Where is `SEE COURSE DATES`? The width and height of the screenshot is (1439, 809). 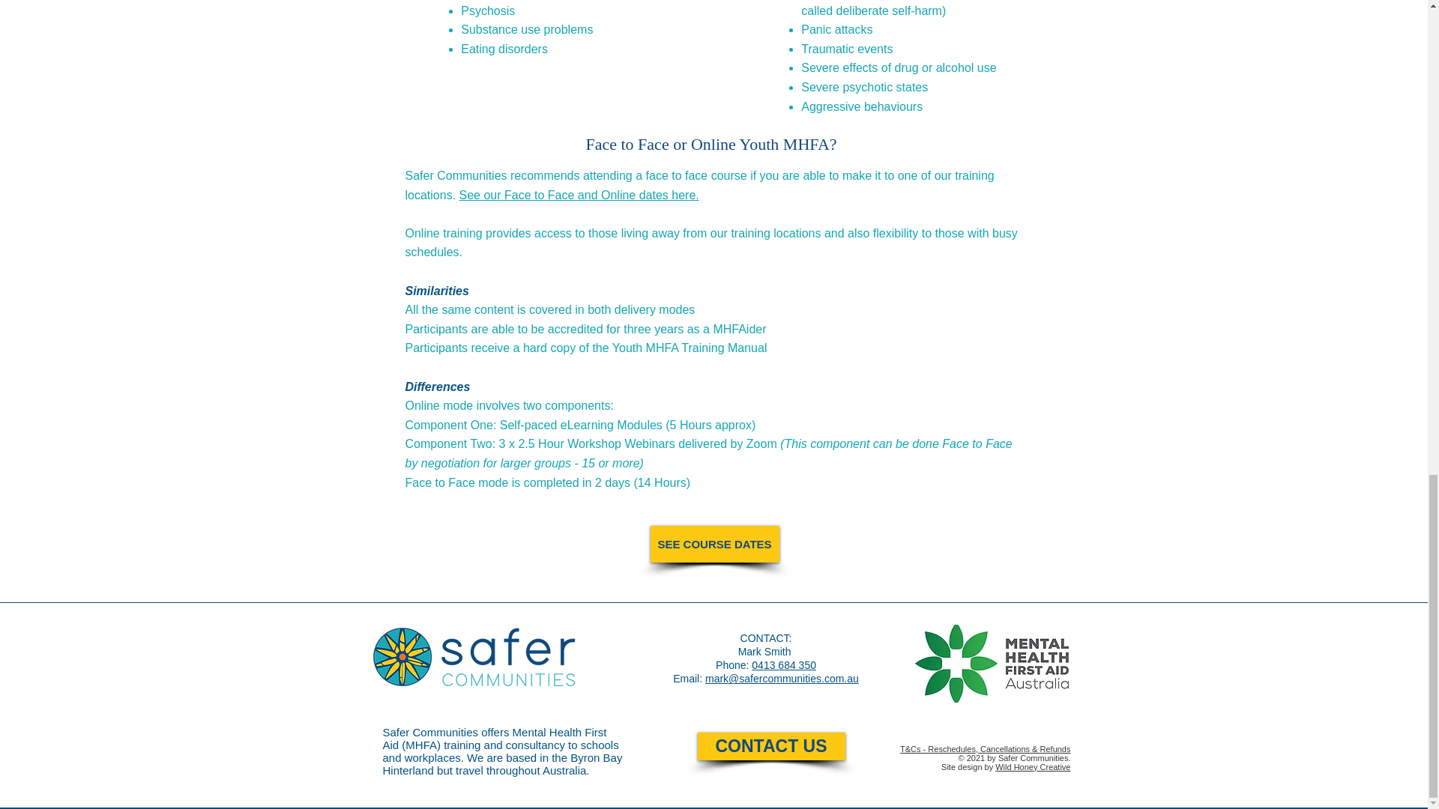
SEE COURSE DATES is located at coordinates (715, 544).